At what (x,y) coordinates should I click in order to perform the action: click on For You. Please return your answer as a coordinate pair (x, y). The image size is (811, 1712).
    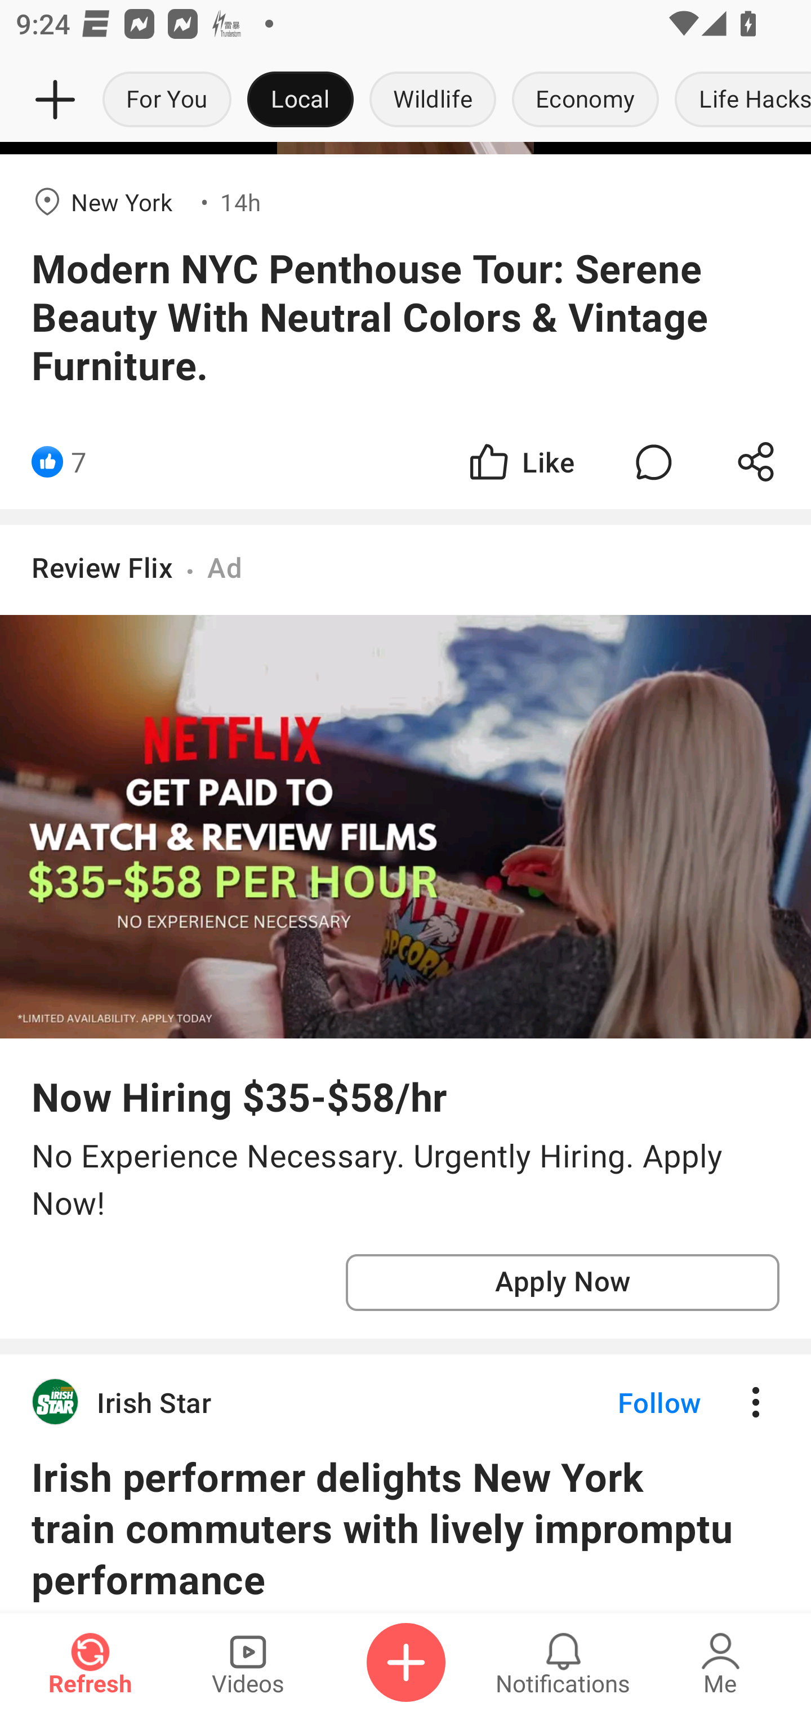
    Looking at the image, I should click on (167, 100).